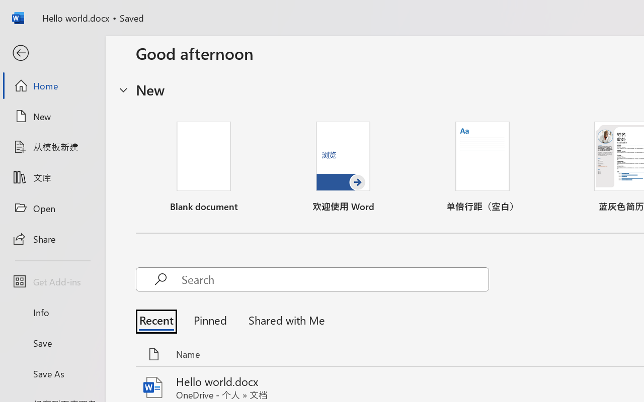  What do you see at coordinates (52, 53) in the screenshot?
I see `Back` at bounding box center [52, 53].